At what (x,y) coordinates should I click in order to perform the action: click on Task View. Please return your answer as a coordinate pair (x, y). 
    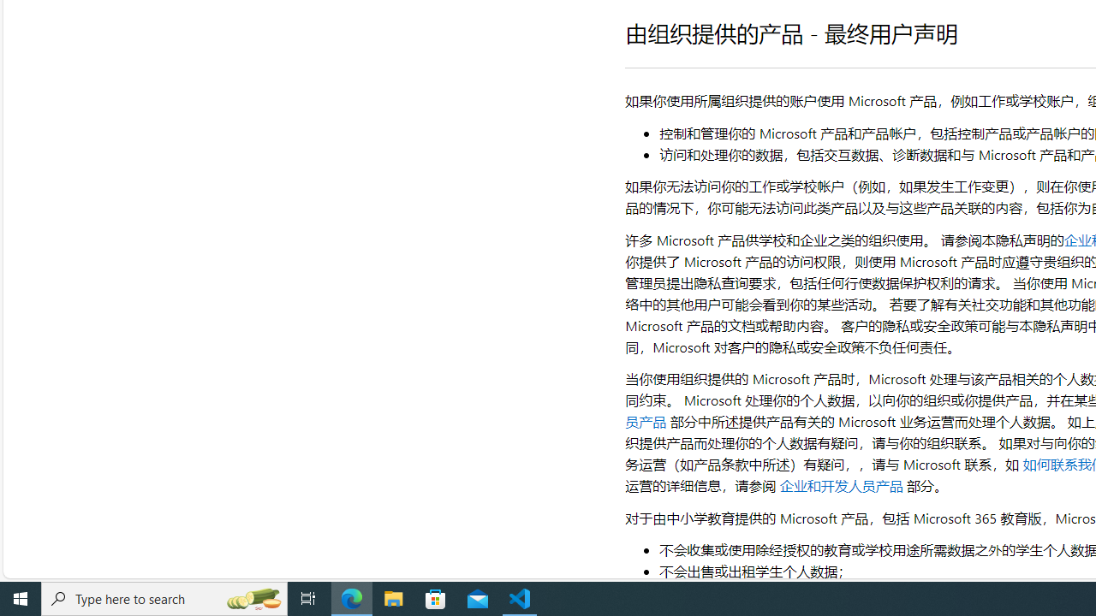
    Looking at the image, I should click on (308, 599).